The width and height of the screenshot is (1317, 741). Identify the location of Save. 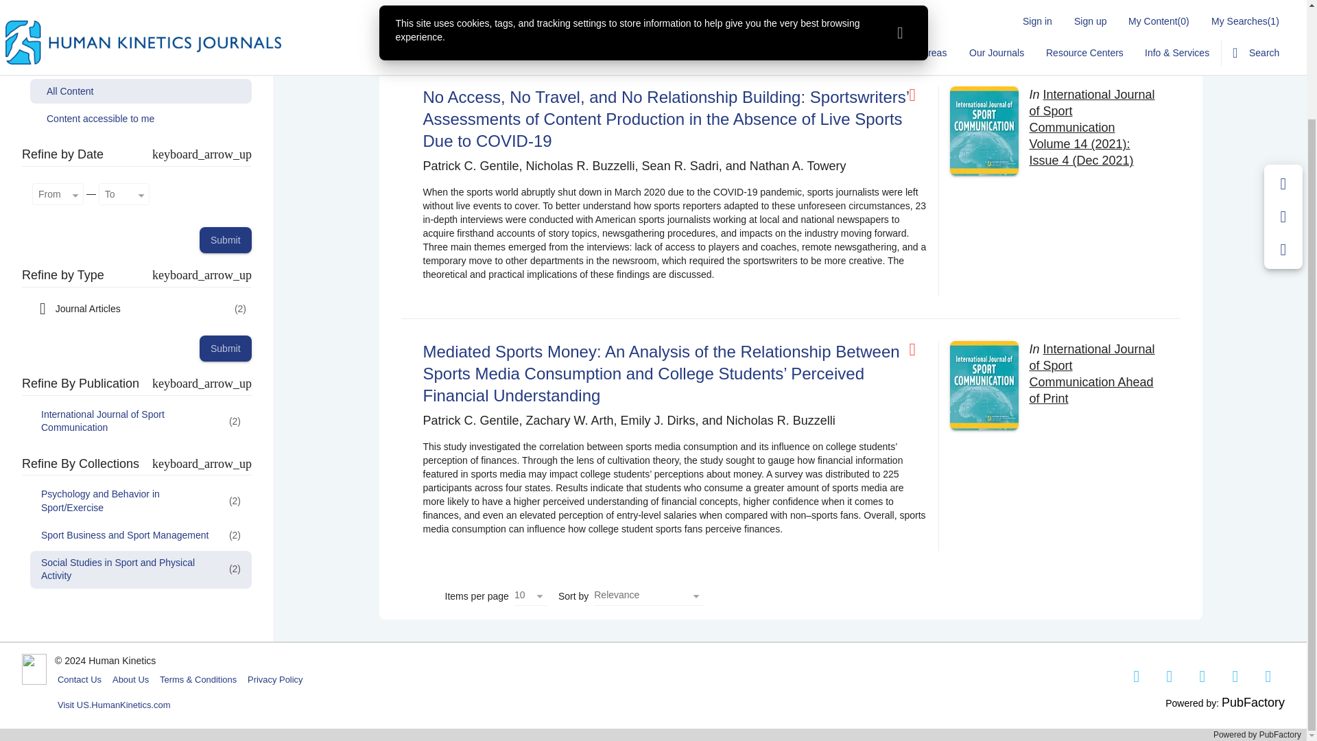
(1283, 51).